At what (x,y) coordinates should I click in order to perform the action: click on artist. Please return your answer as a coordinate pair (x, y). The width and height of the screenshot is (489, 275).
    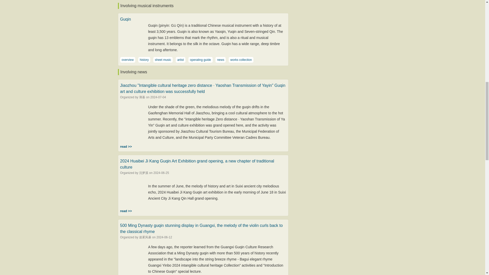
    Looking at the image, I should click on (180, 60).